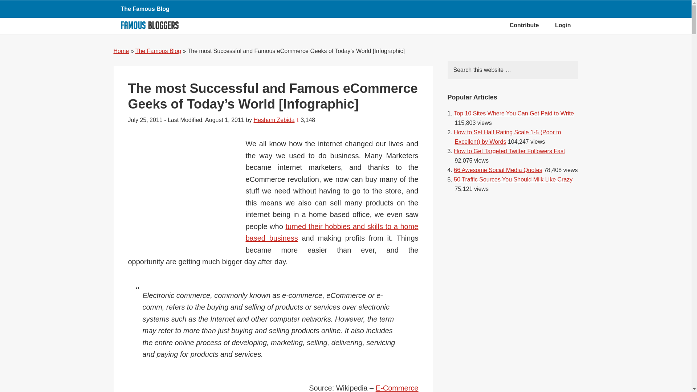 The width and height of the screenshot is (697, 392). What do you see at coordinates (332, 232) in the screenshot?
I see `Turning Your Hobby Or Skill Into A Home Based Business` at bounding box center [332, 232].